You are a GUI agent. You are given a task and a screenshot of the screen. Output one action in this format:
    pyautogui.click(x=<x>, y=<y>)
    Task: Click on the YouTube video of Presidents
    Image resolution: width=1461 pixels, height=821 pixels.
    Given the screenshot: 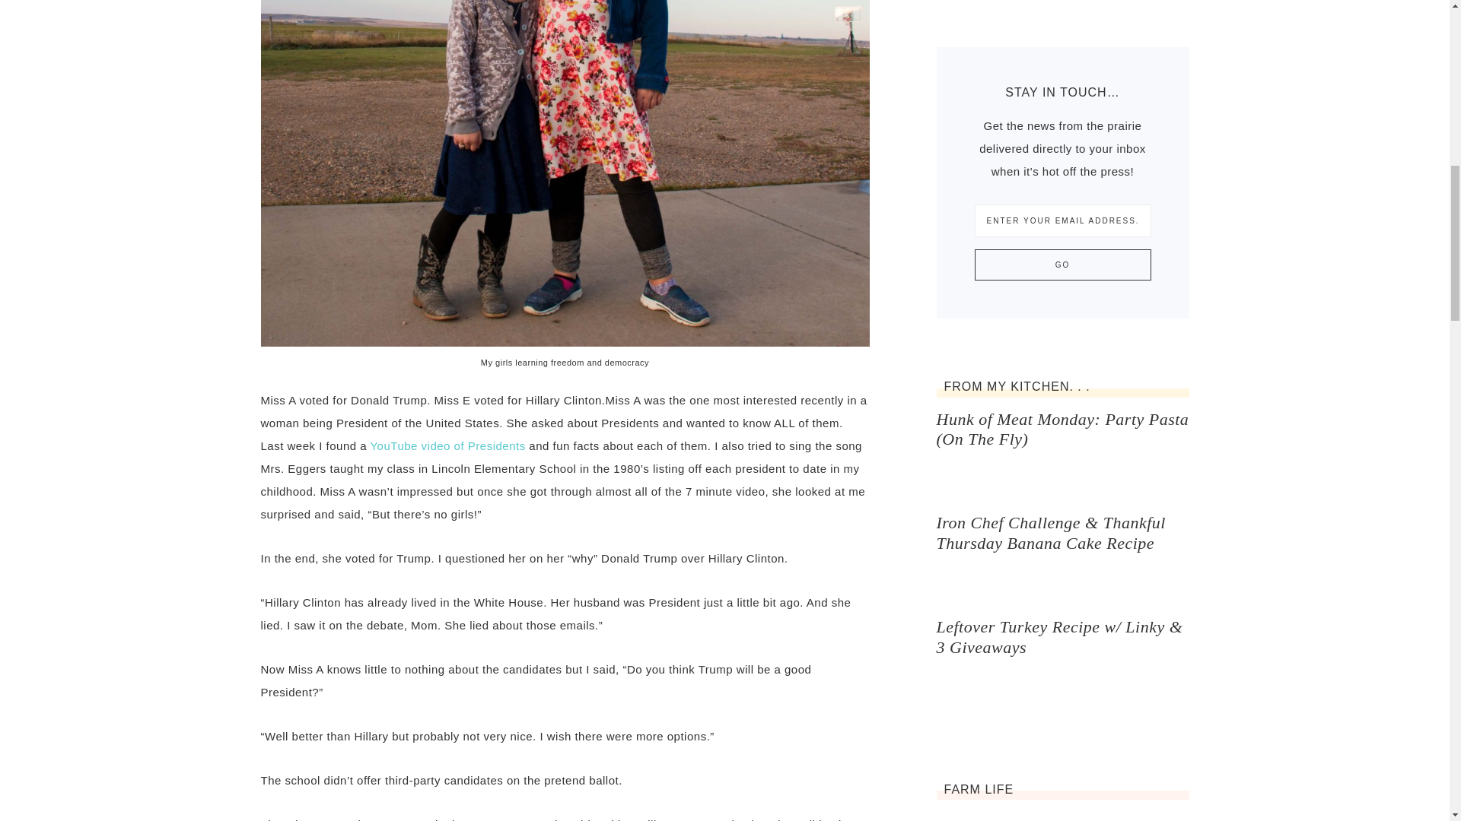 What is the action you would take?
    pyautogui.click(x=447, y=445)
    